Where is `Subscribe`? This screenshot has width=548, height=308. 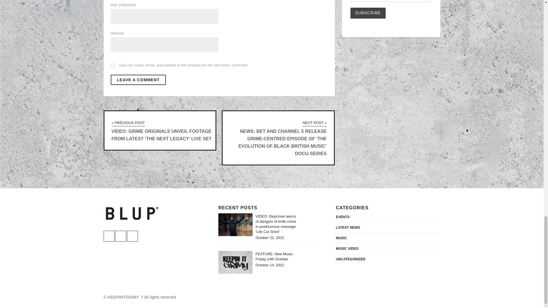 Subscribe is located at coordinates (368, 13).